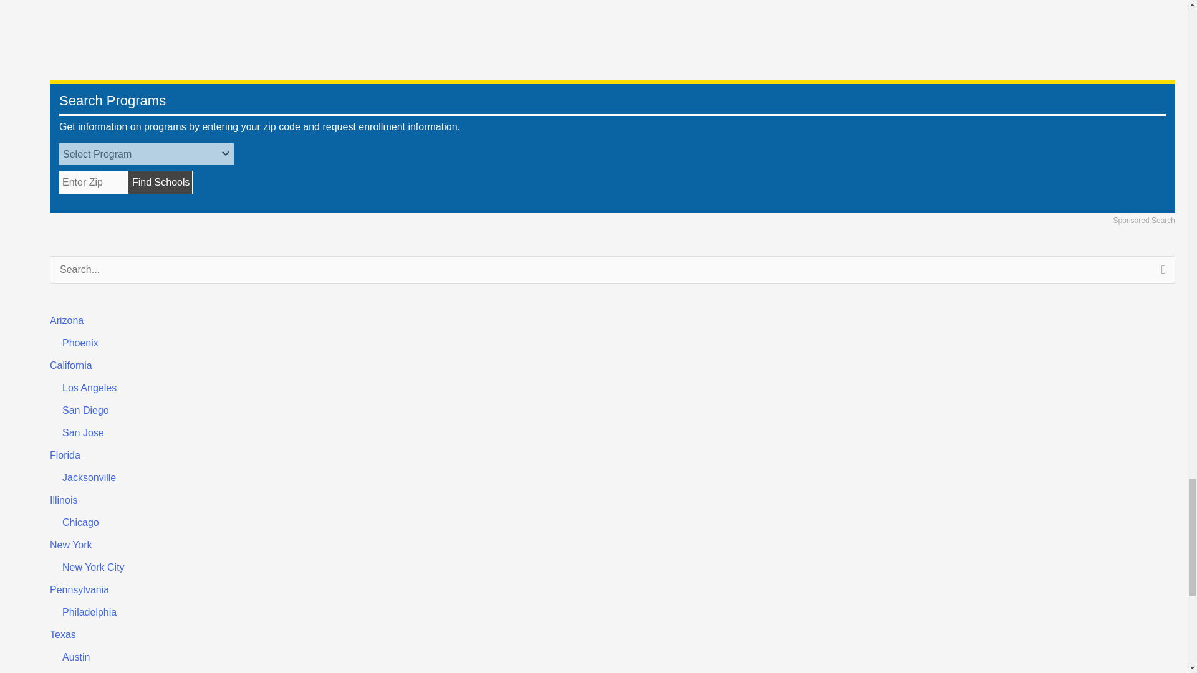 This screenshot has height=673, width=1197. Describe the element at coordinates (85, 410) in the screenshot. I see `San Diego` at that location.